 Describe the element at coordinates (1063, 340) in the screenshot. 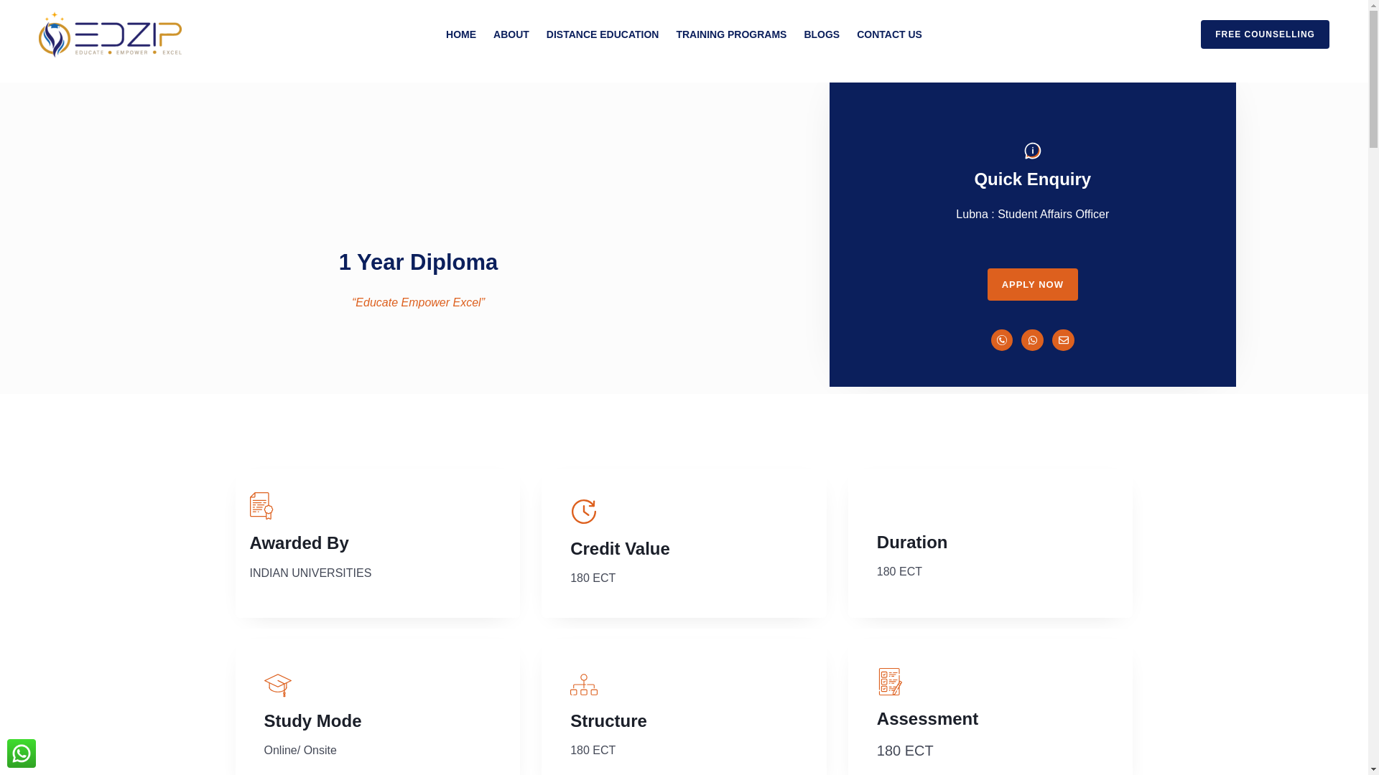

I see `Envelope` at that location.